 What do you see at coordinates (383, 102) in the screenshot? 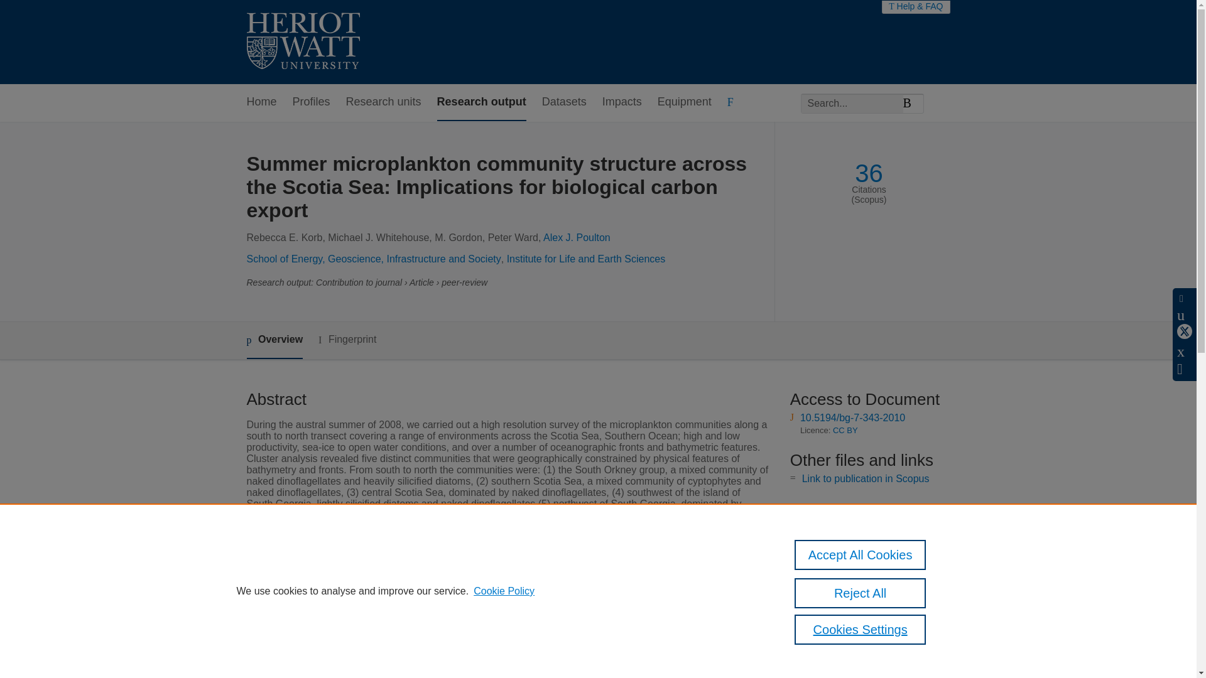
I see `Research units` at bounding box center [383, 102].